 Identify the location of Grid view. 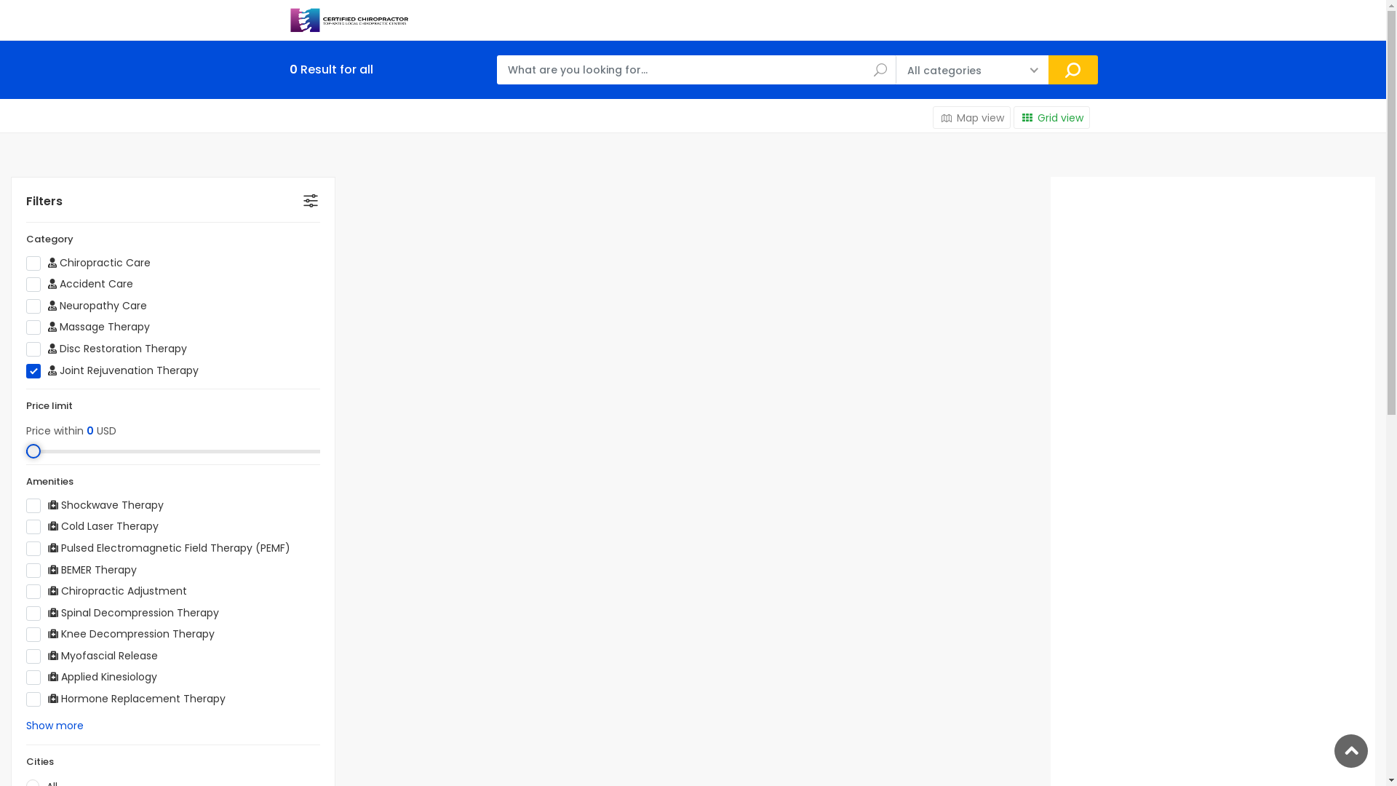
(1052, 118).